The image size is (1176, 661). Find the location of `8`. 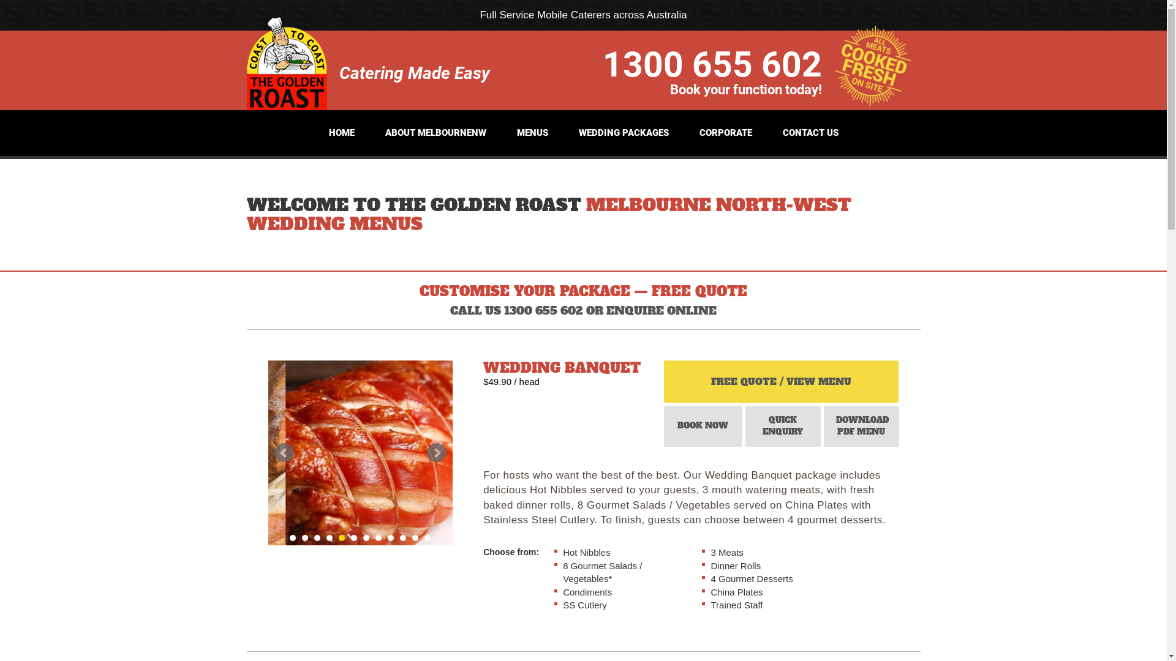

8 is located at coordinates (379, 538).